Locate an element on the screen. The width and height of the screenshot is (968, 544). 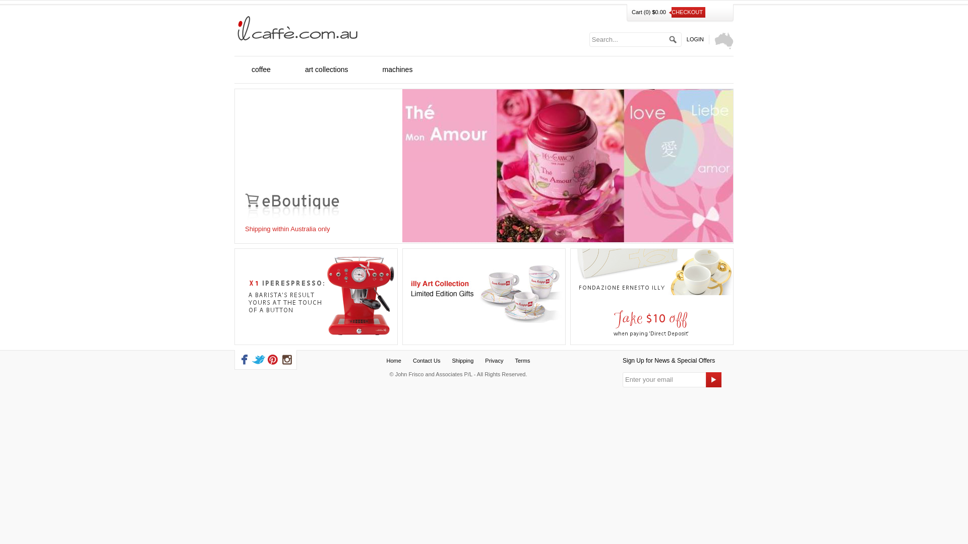
Pinterest is located at coordinates (273, 360).